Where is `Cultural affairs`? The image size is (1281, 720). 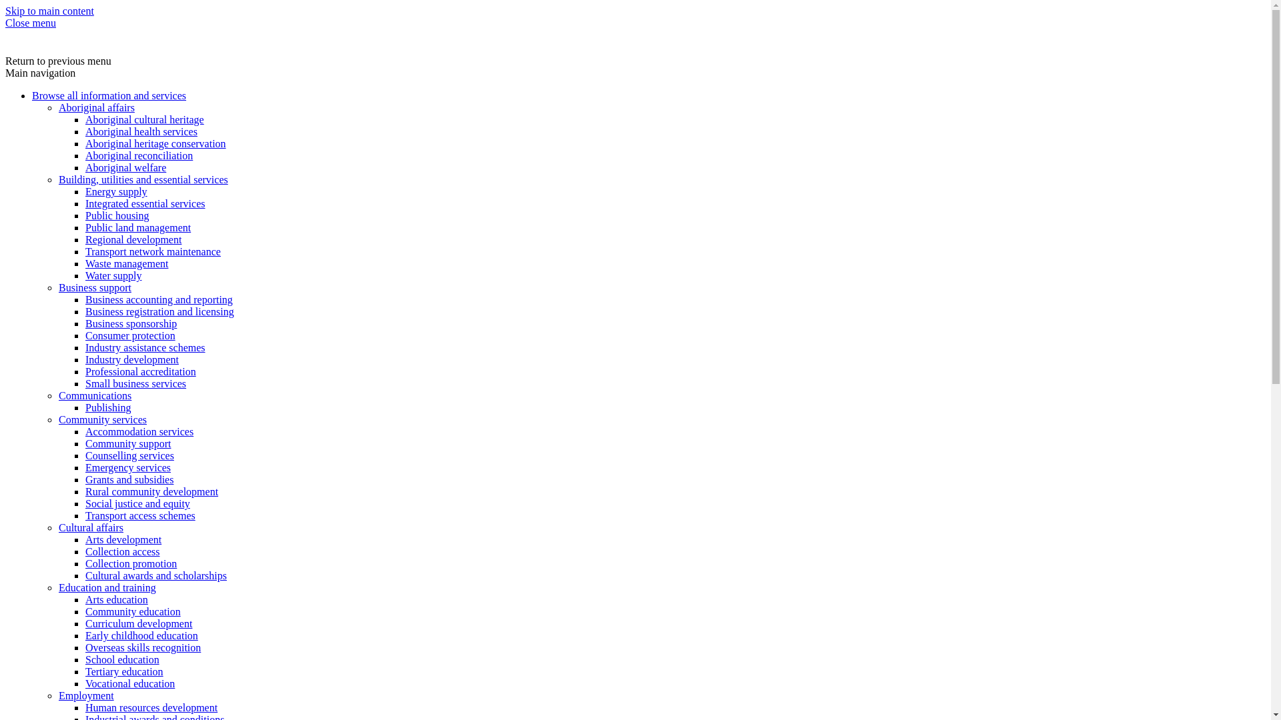
Cultural affairs is located at coordinates (91, 528).